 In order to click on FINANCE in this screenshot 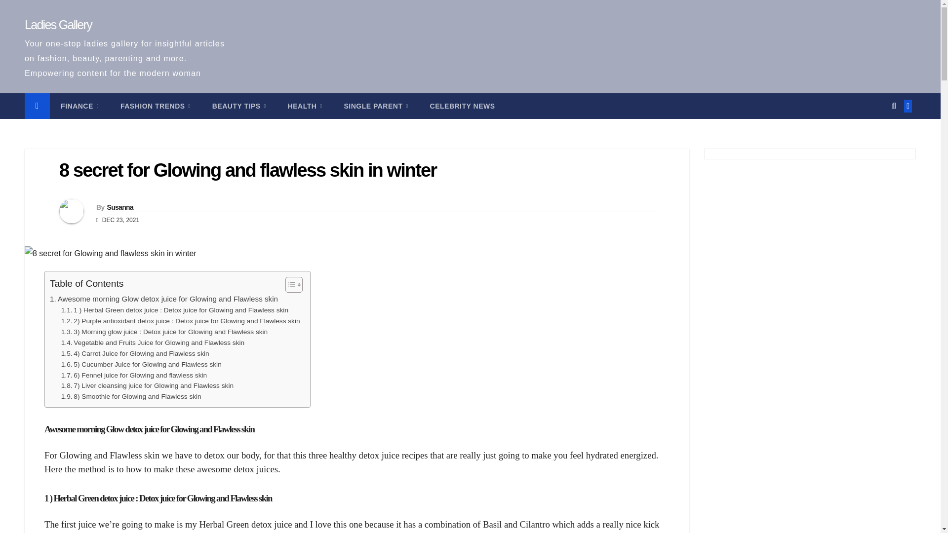, I will do `click(80, 106)`.